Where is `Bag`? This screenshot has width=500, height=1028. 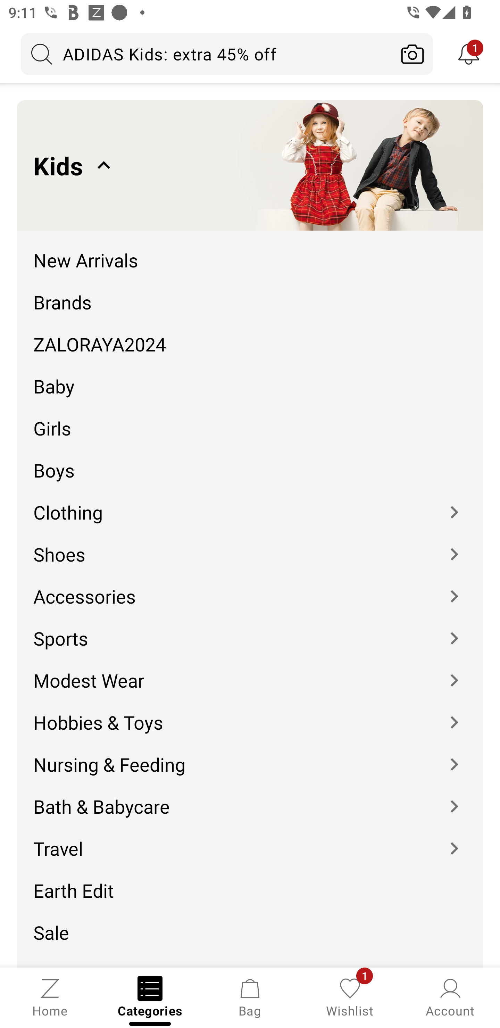
Bag is located at coordinates (250, 997).